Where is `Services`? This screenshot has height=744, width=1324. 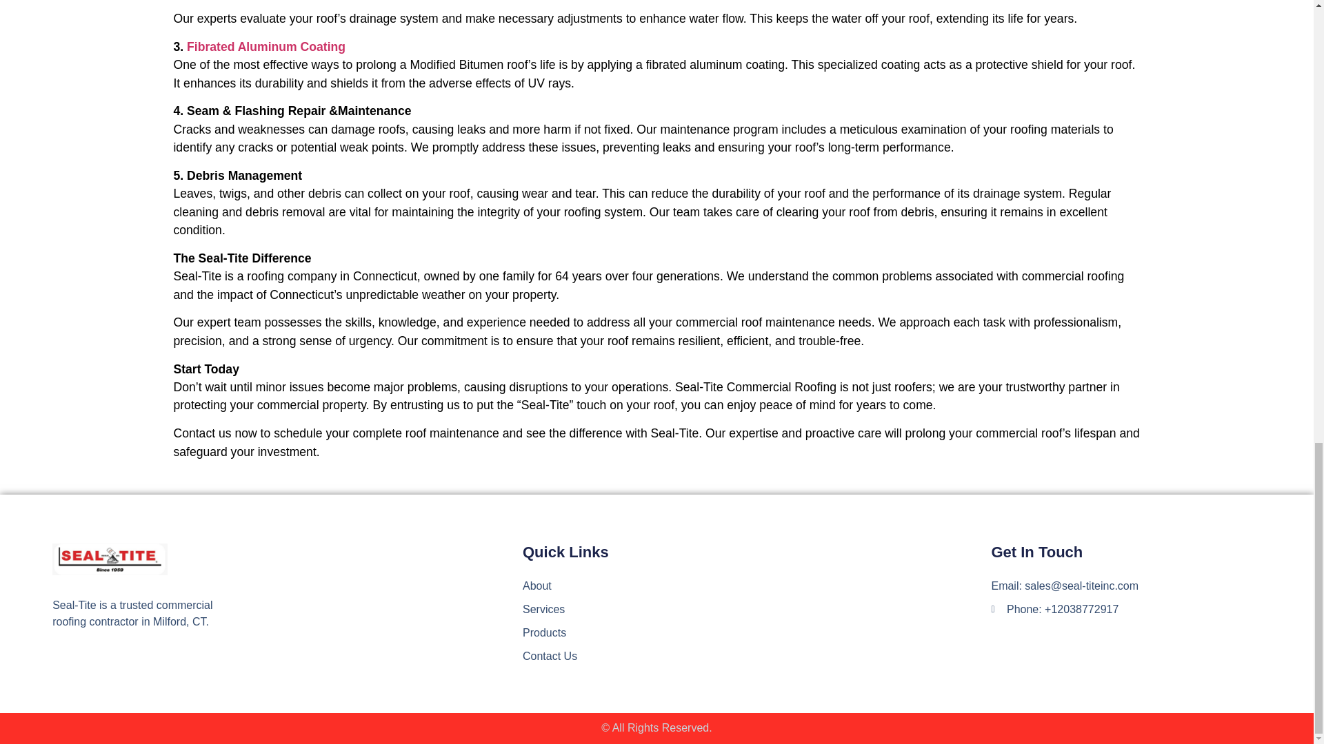 Services is located at coordinates (756, 609).